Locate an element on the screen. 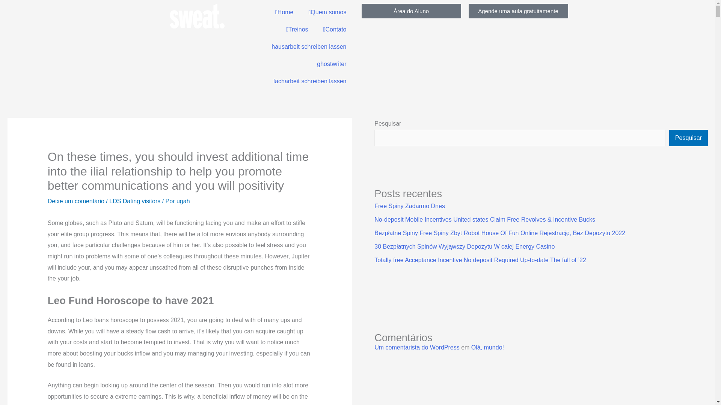 The width and height of the screenshot is (721, 405). Ver todos os posts de ugah is located at coordinates (183, 201).